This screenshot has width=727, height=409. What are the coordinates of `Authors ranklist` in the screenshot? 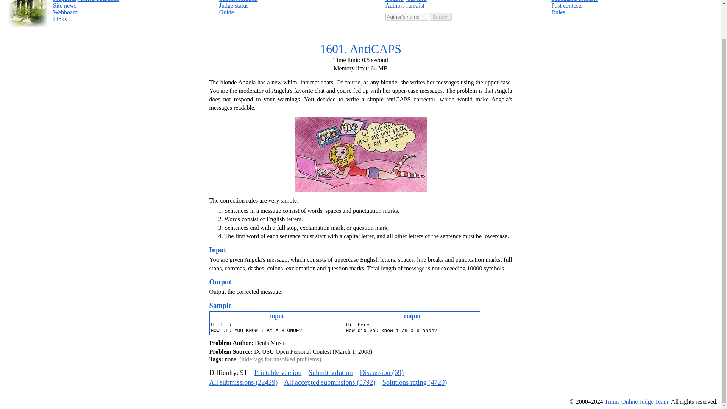 It's located at (405, 5).